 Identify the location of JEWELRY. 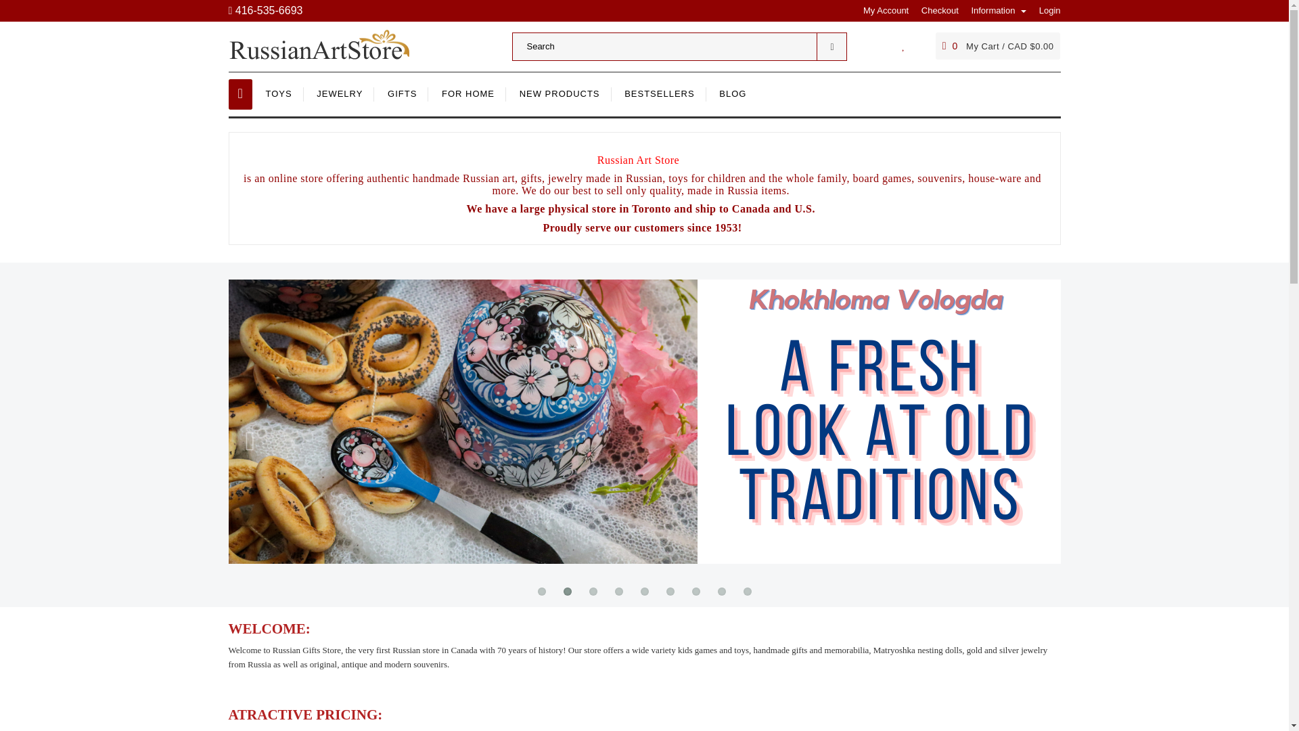
(340, 94).